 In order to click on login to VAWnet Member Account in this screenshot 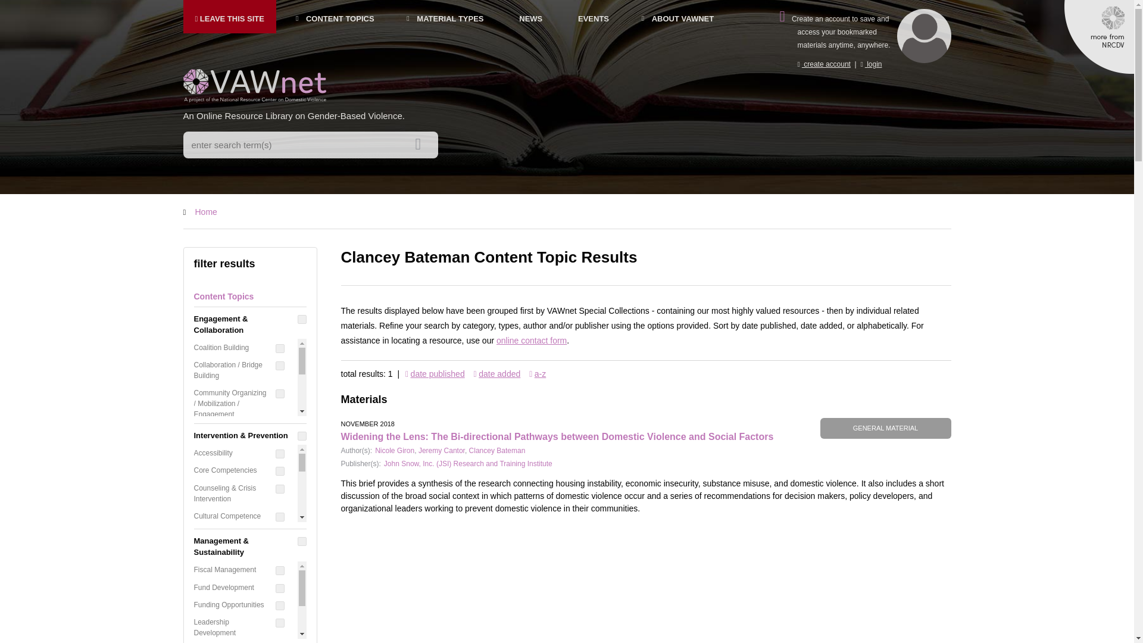, I will do `click(870, 64)`.